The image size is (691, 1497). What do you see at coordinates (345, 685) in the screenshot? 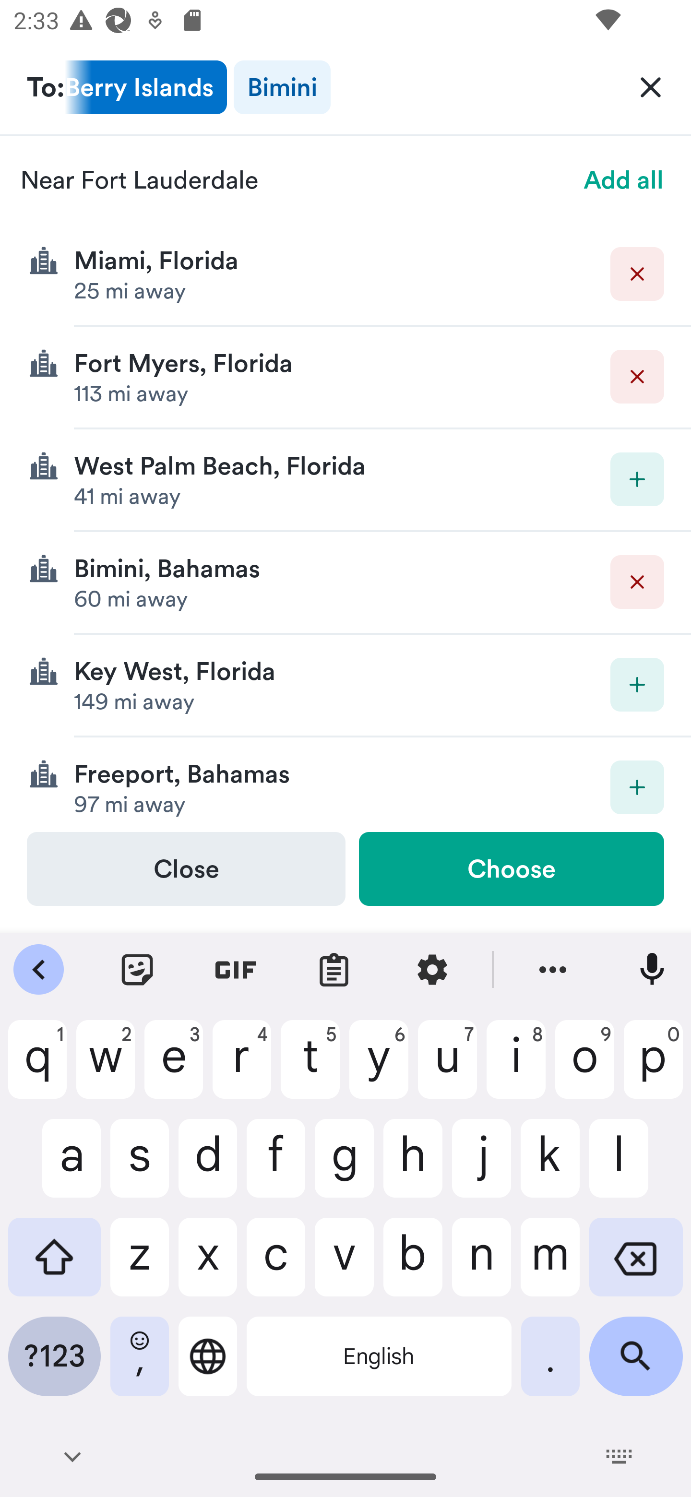
I see `Add destination Key West, Florida 149 mi away` at bounding box center [345, 685].